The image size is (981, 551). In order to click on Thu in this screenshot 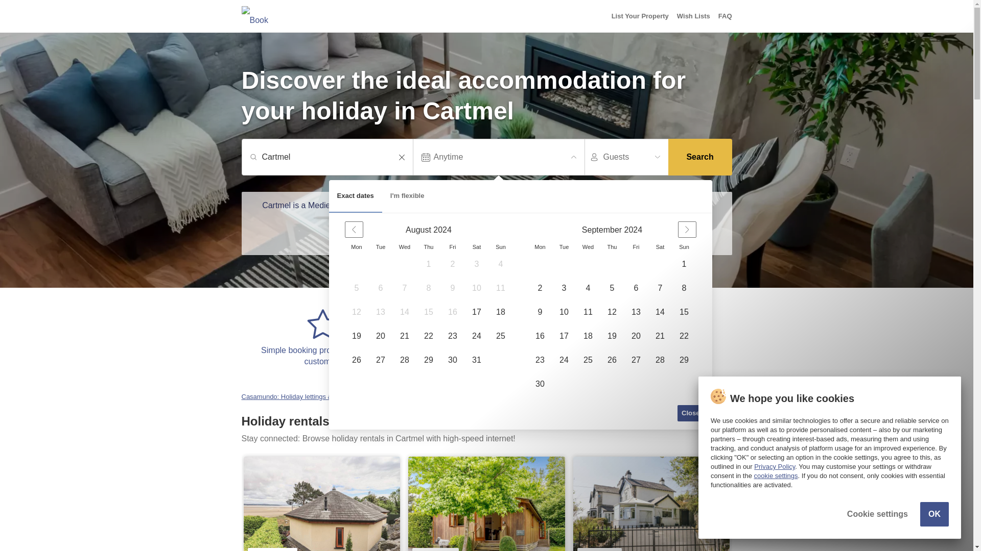, I will do `click(428, 247)`.